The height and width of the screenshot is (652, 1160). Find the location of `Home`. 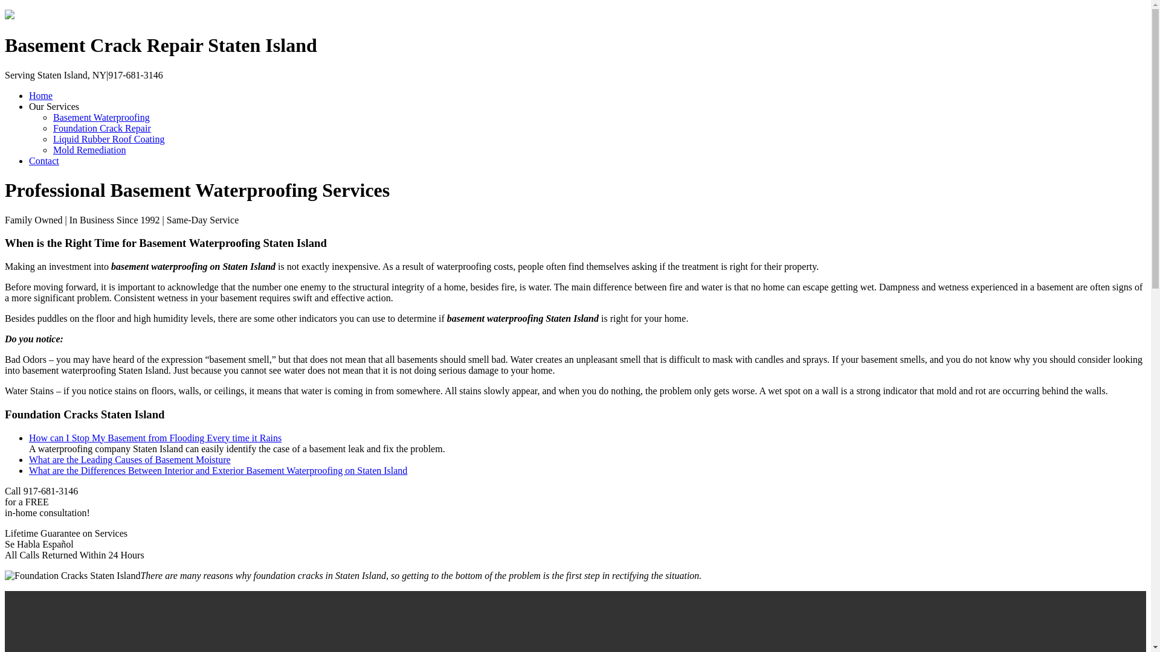

Home is located at coordinates (40, 95).